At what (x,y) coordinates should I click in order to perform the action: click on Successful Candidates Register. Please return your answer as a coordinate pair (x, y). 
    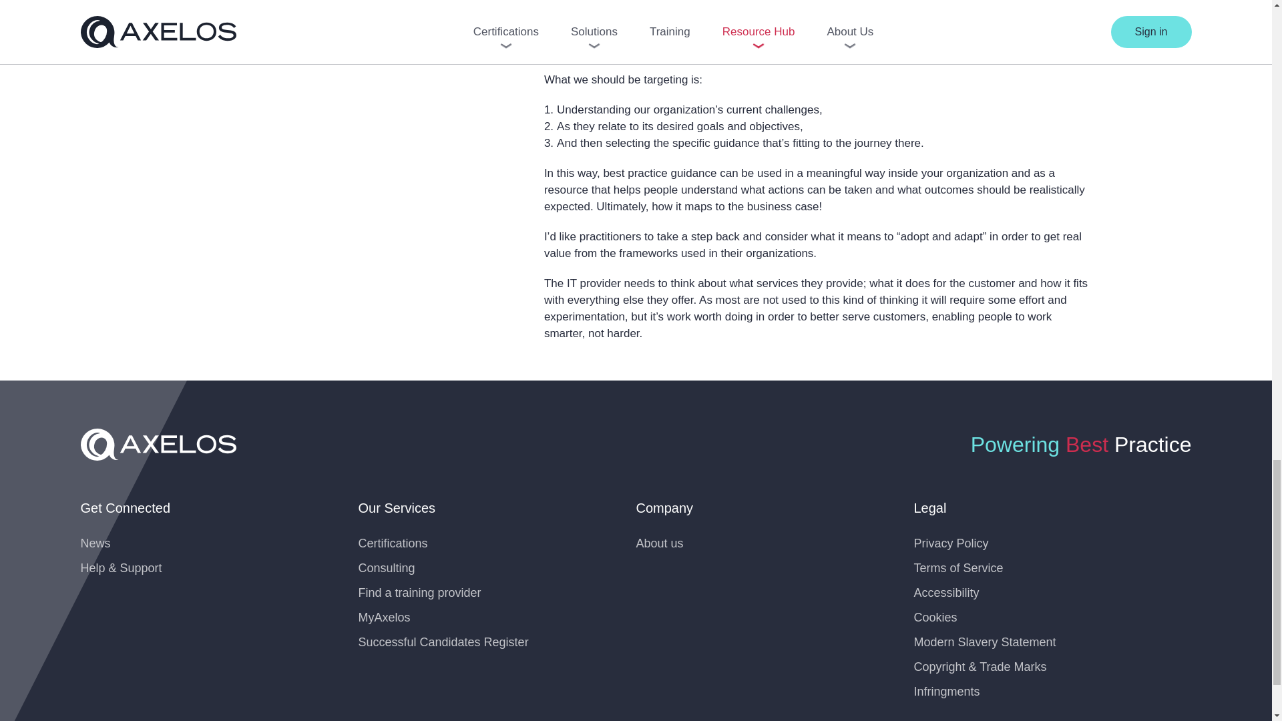
    Looking at the image, I should click on (443, 642).